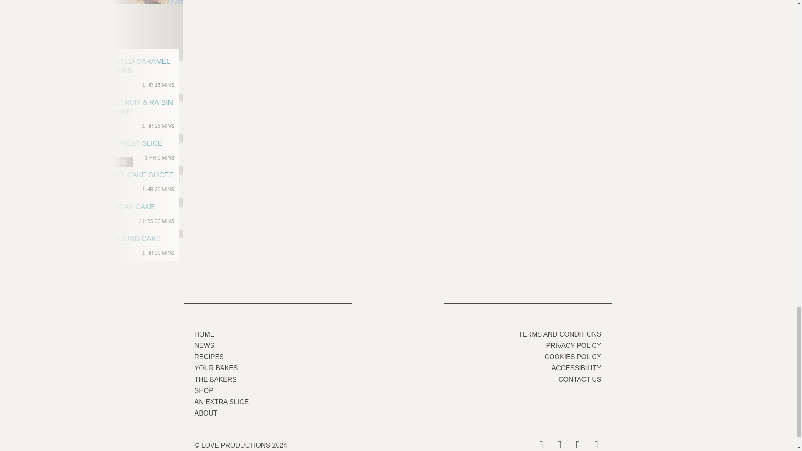  Describe the element at coordinates (216, 379) in the screenshot. I see `THE BAKERS` at that location.